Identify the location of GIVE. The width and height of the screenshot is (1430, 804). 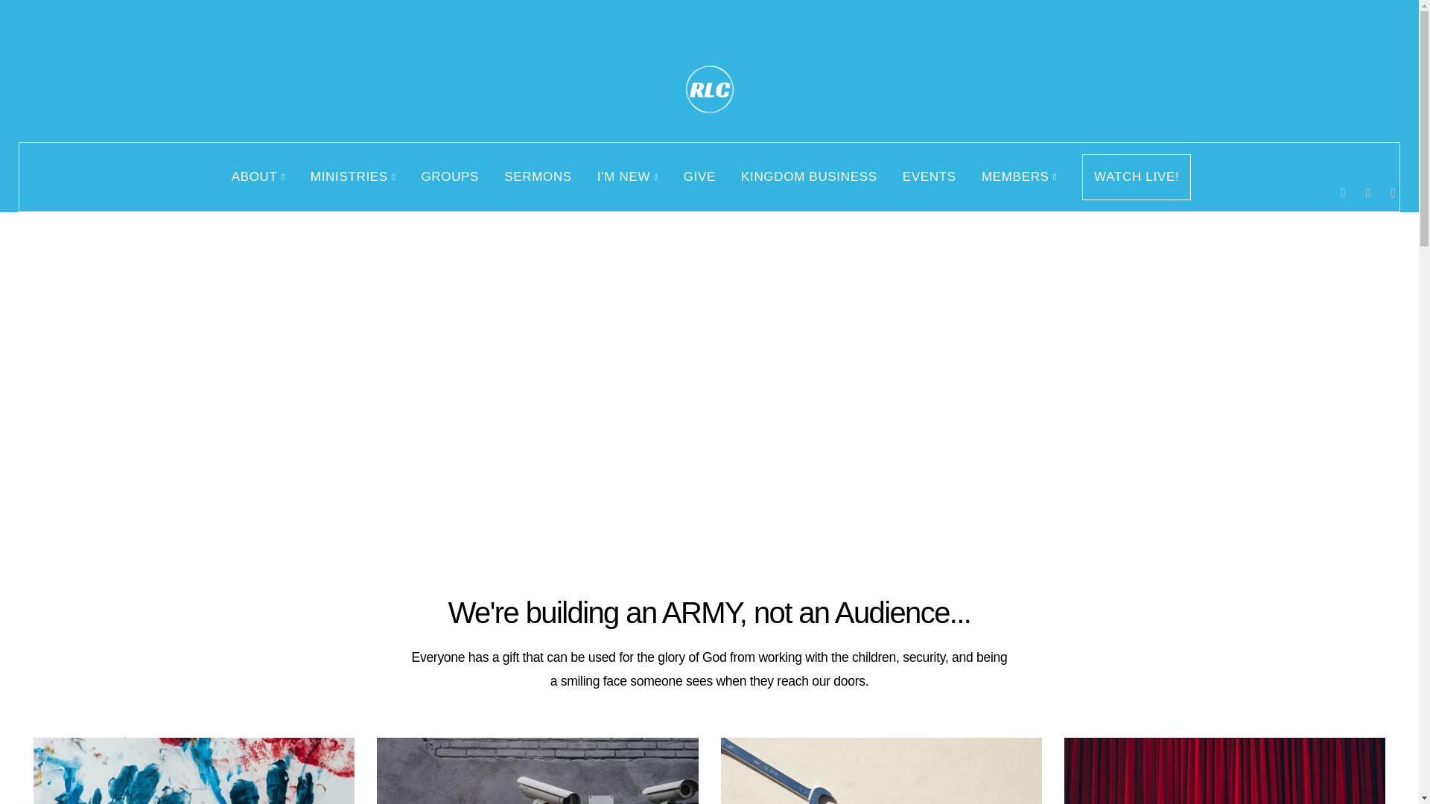
(699, 177).